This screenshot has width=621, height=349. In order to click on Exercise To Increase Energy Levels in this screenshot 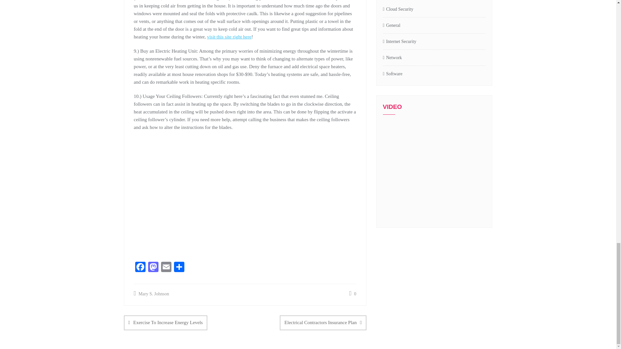, I will do `click(165, 323)`.